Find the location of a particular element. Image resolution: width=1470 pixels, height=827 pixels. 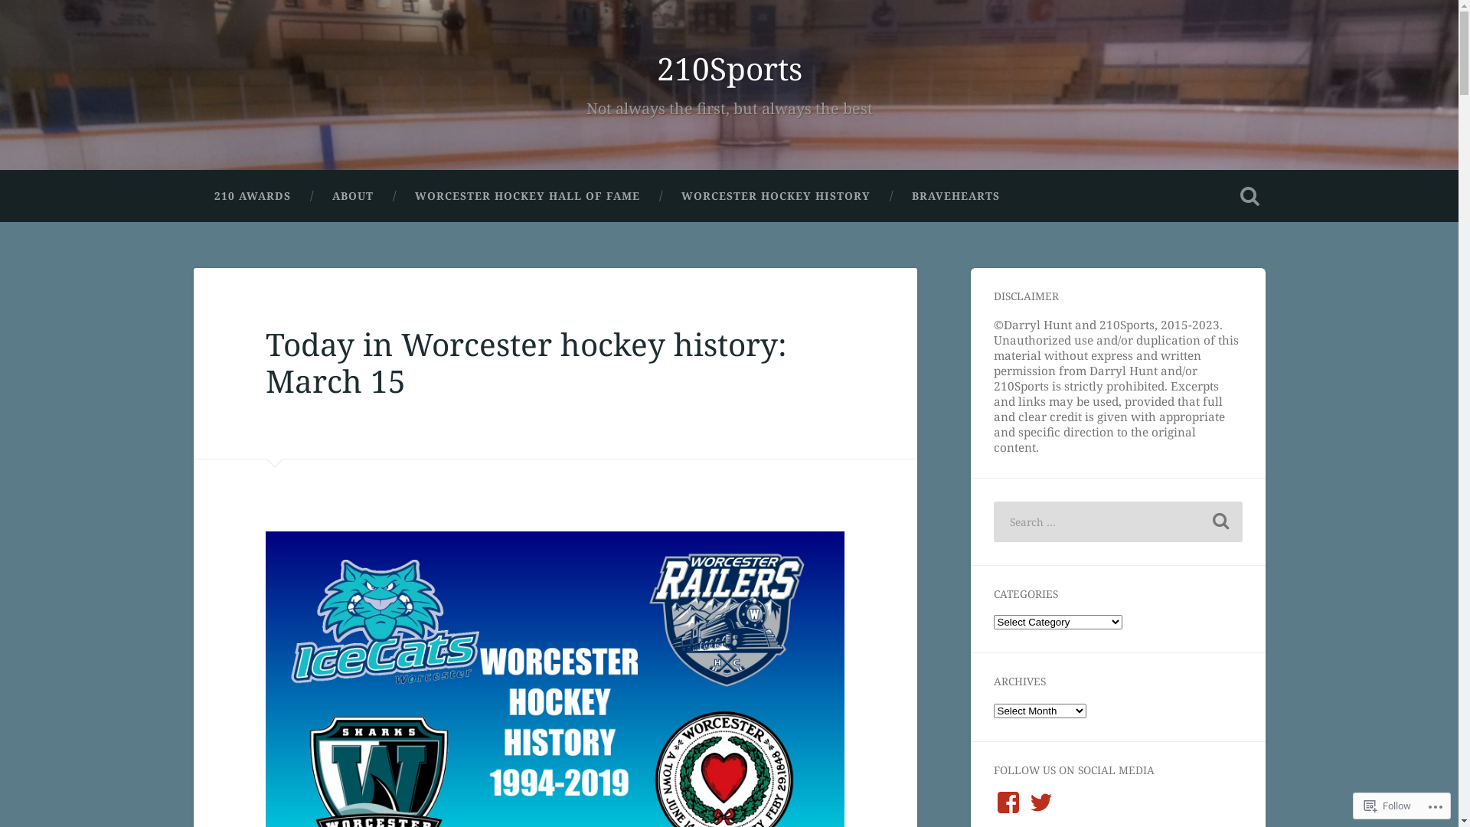

Search is located at coordinates (1220, 522).